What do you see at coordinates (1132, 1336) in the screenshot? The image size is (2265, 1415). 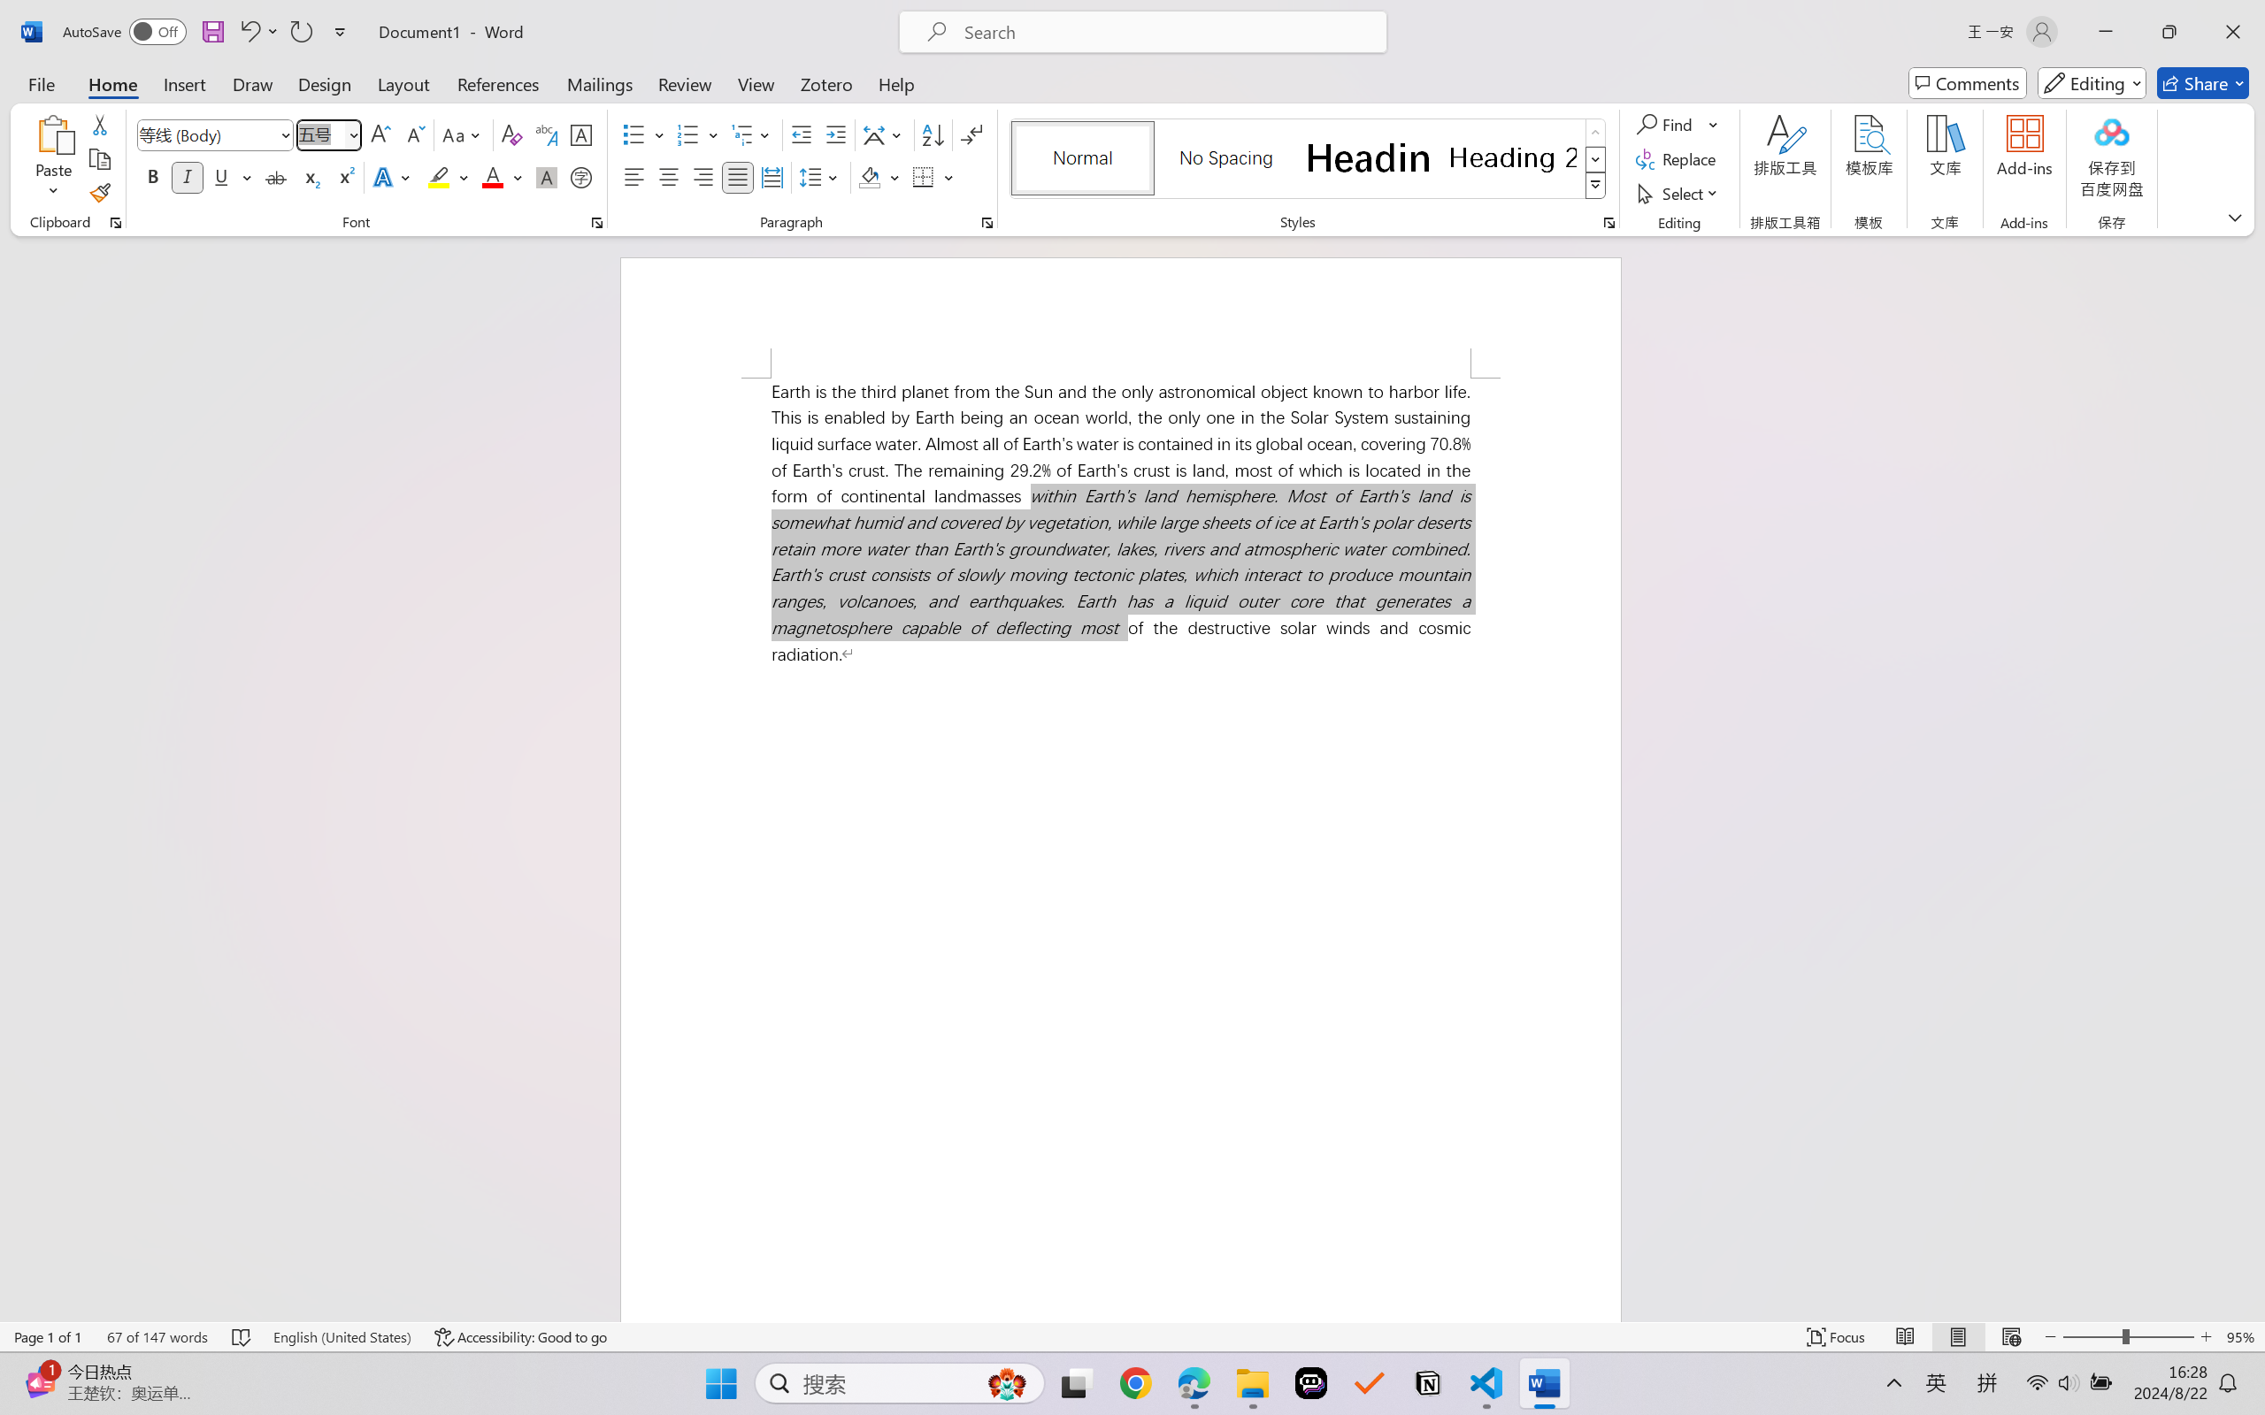 I see `Class: MsoCommandBar` at bounding box center [1132, 1336].